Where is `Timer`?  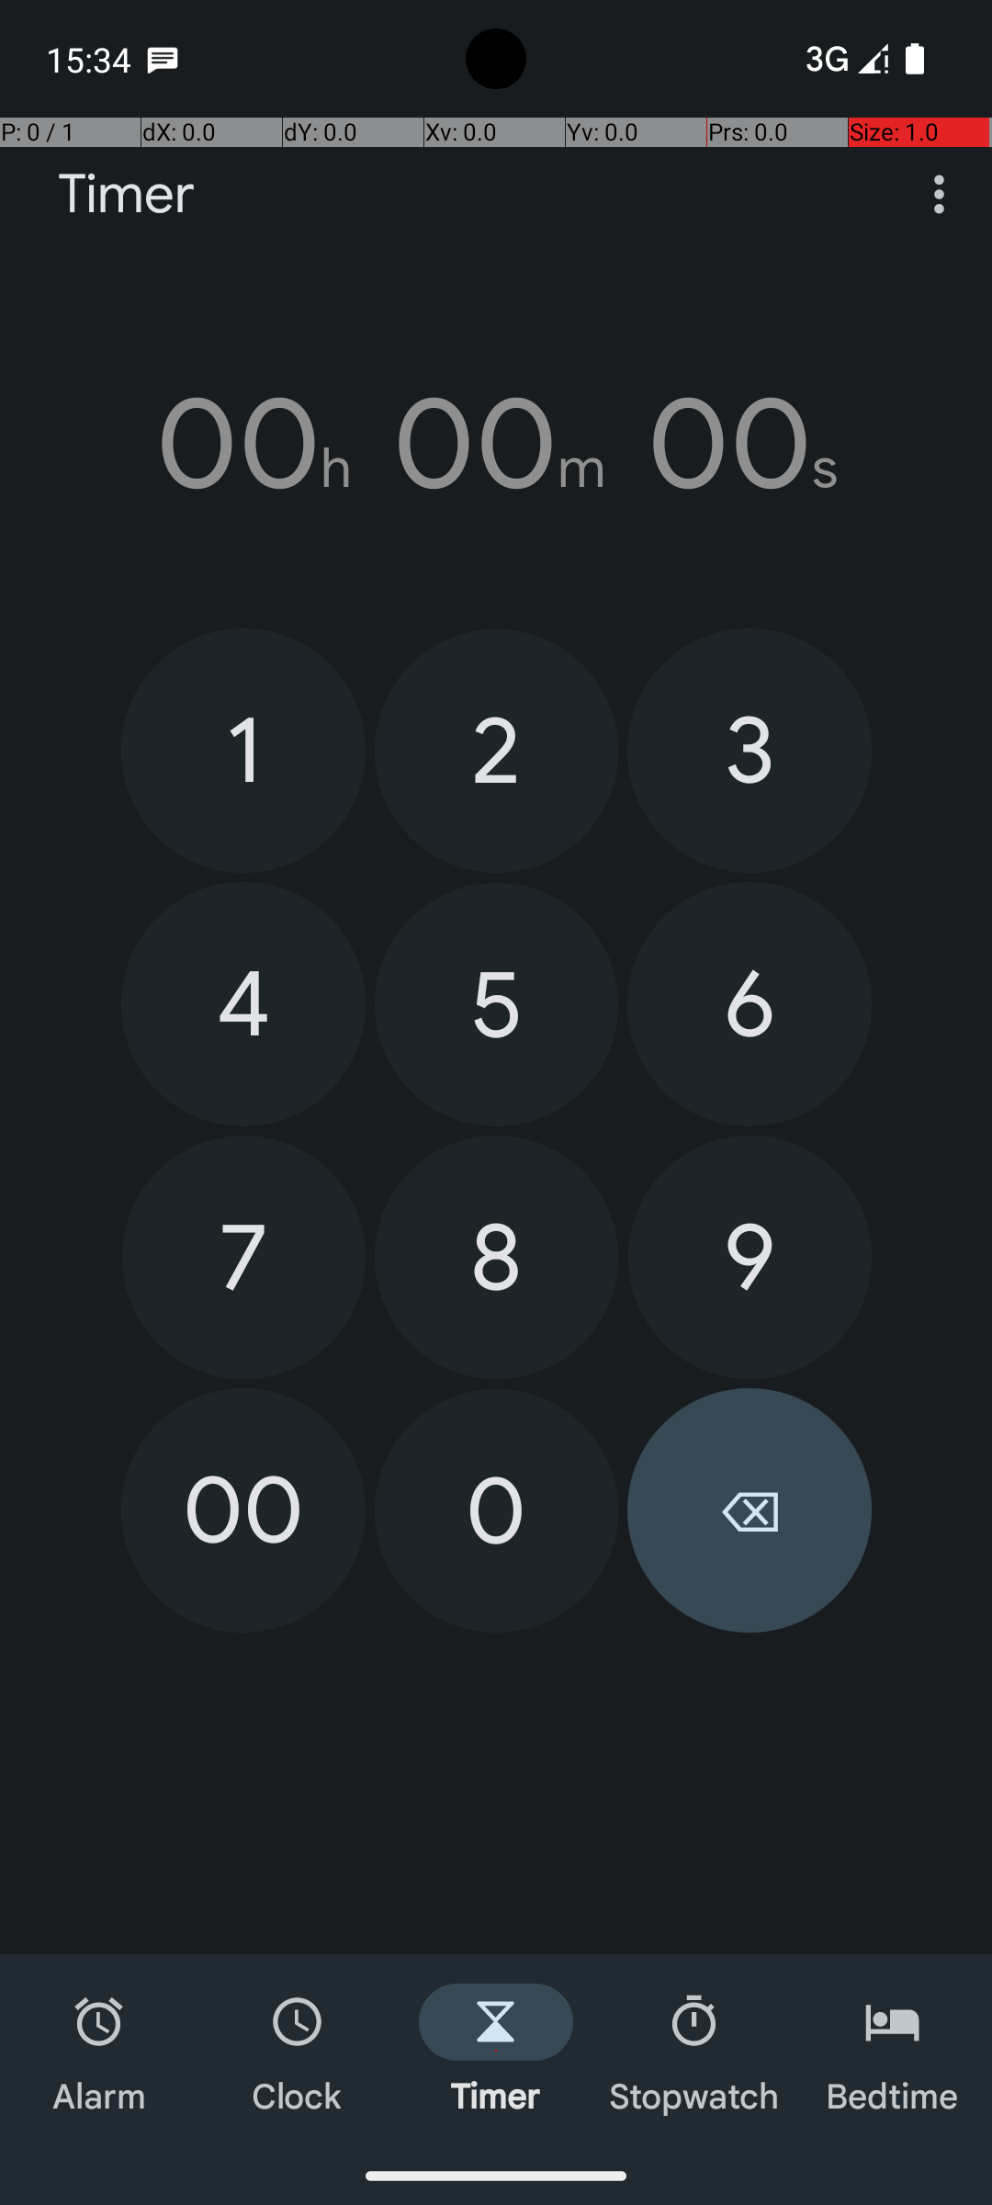
Timer is located at coordinates (127, 195).